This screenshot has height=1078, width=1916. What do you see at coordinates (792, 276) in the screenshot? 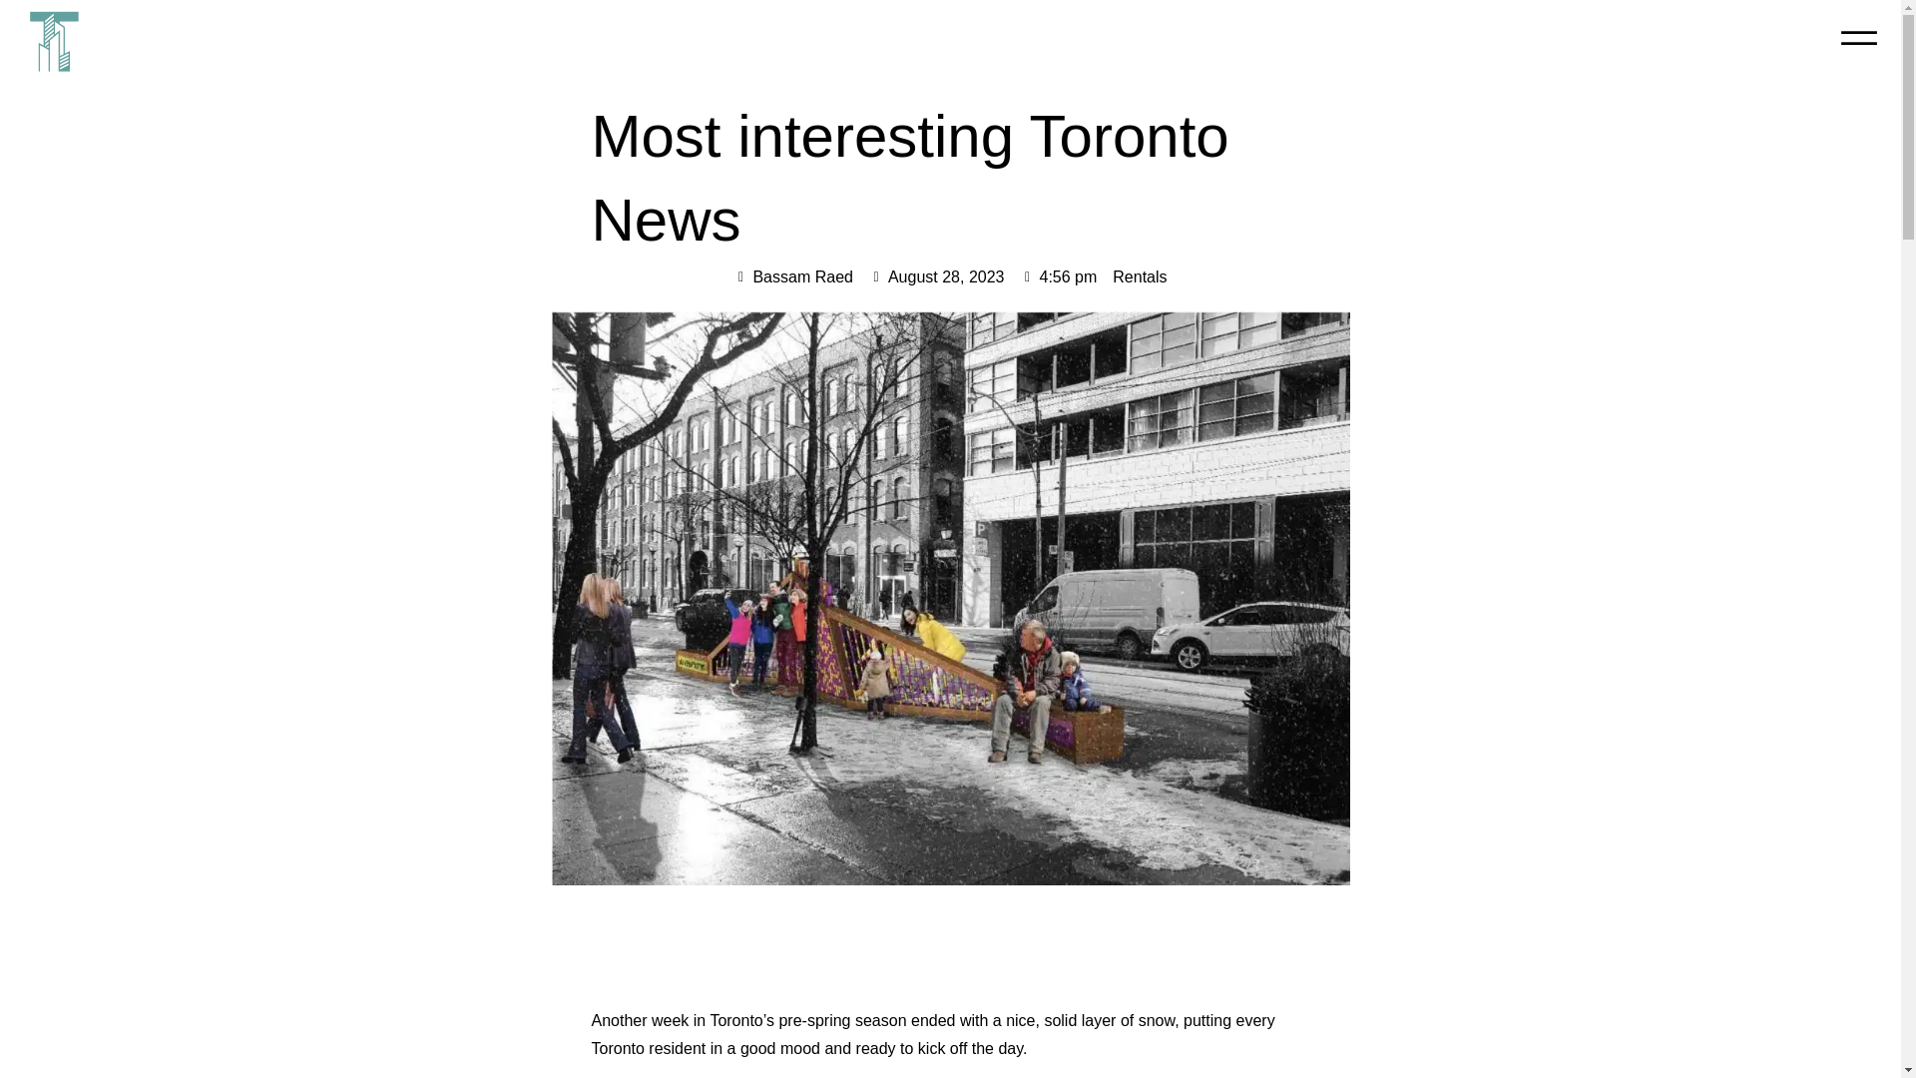
I see `Bassam Raed` at bounding box center [792, 276].